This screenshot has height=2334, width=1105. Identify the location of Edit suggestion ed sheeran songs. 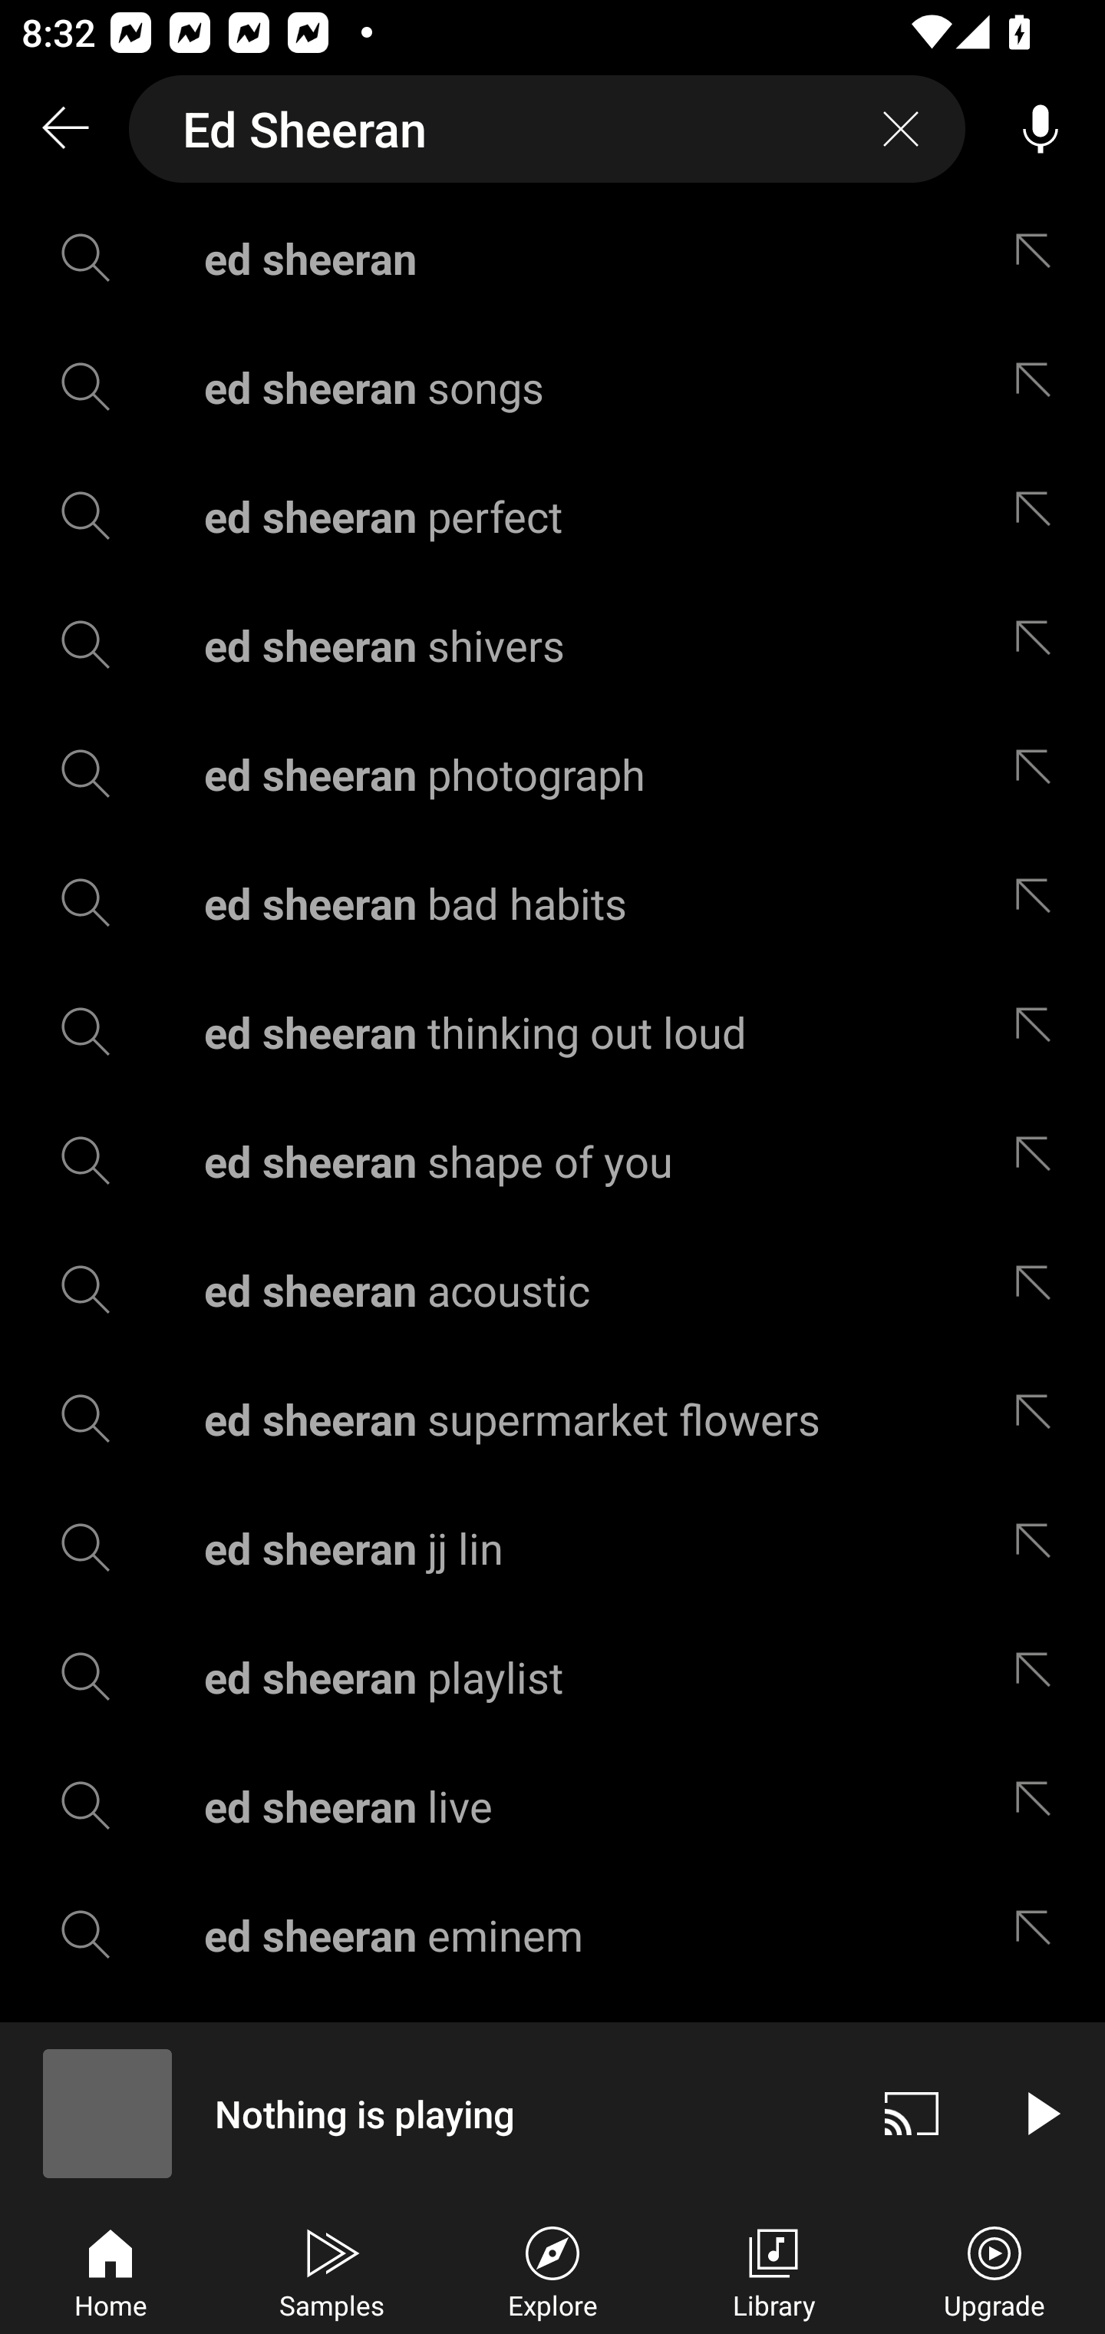
(1040, 385).